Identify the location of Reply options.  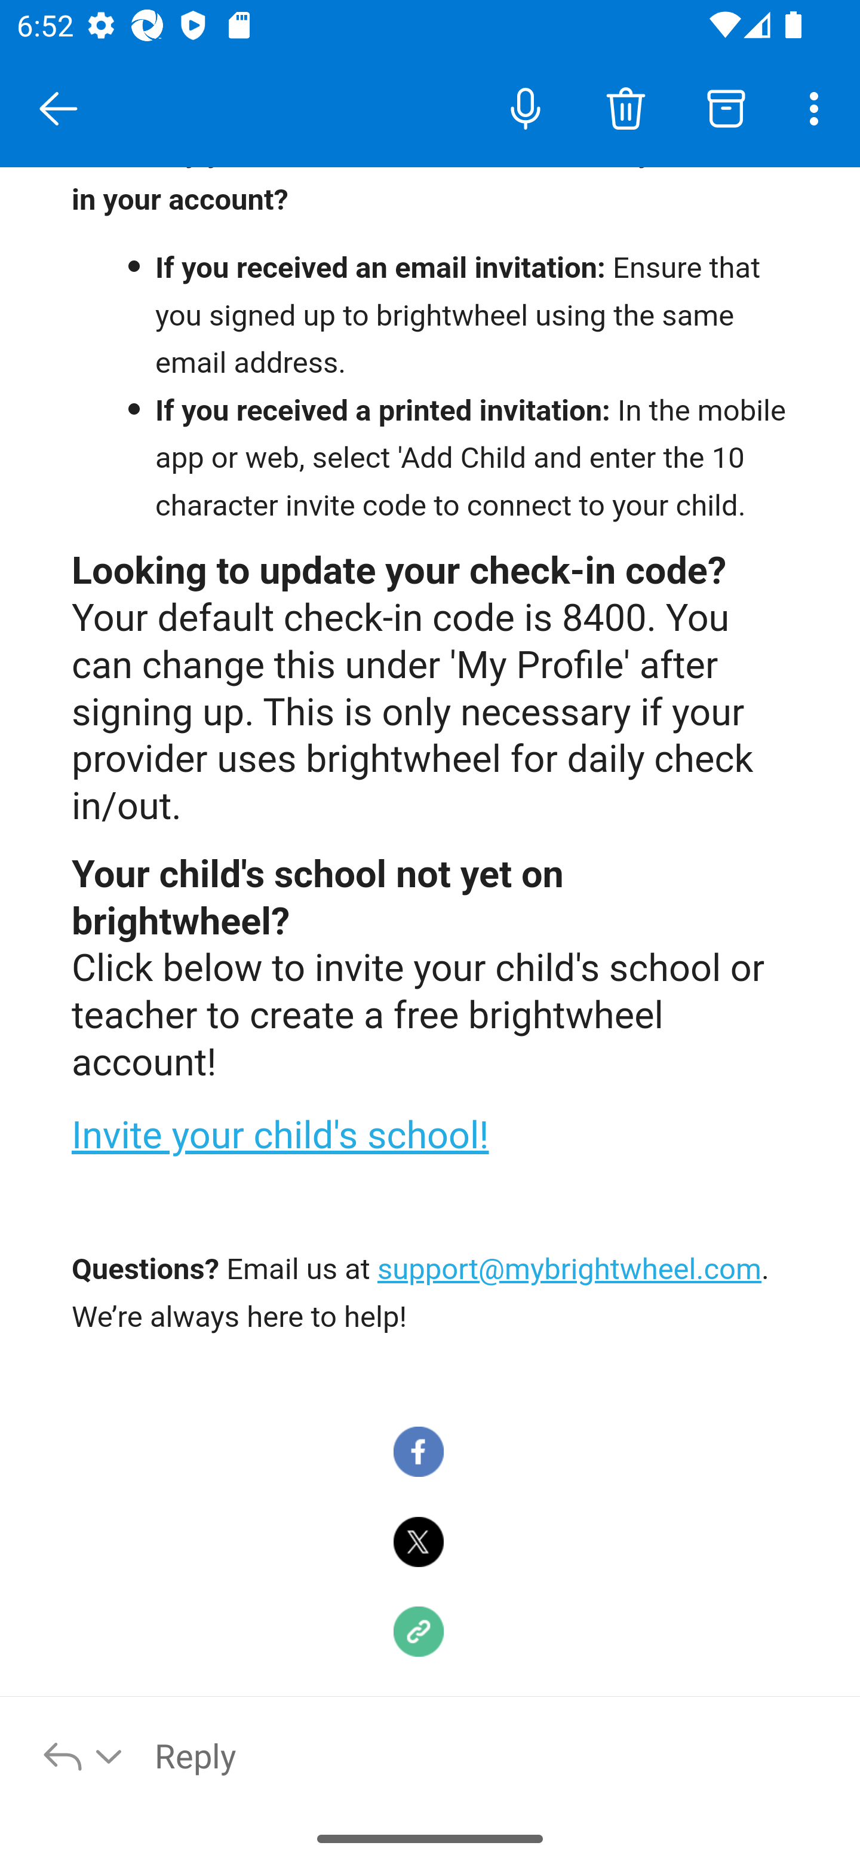
(84, 1755).